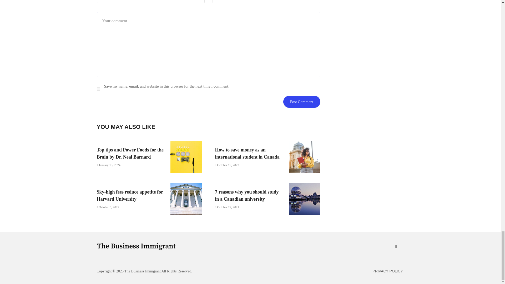 Image resolution: width=505 pixels, height=284 pixels. What do you see at coordinates (227, 165) in the screenshot?
I see `October 19, 2022 at 6:59 am` at bounding box center [227, 165].